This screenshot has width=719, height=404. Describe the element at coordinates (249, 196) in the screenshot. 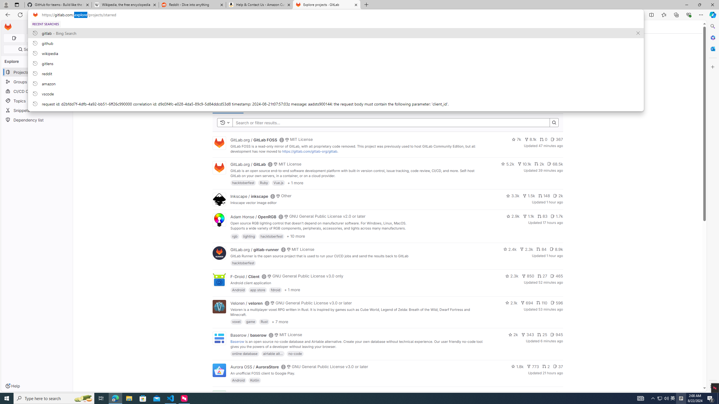

I see `Inkscape / inkscape` at that location.